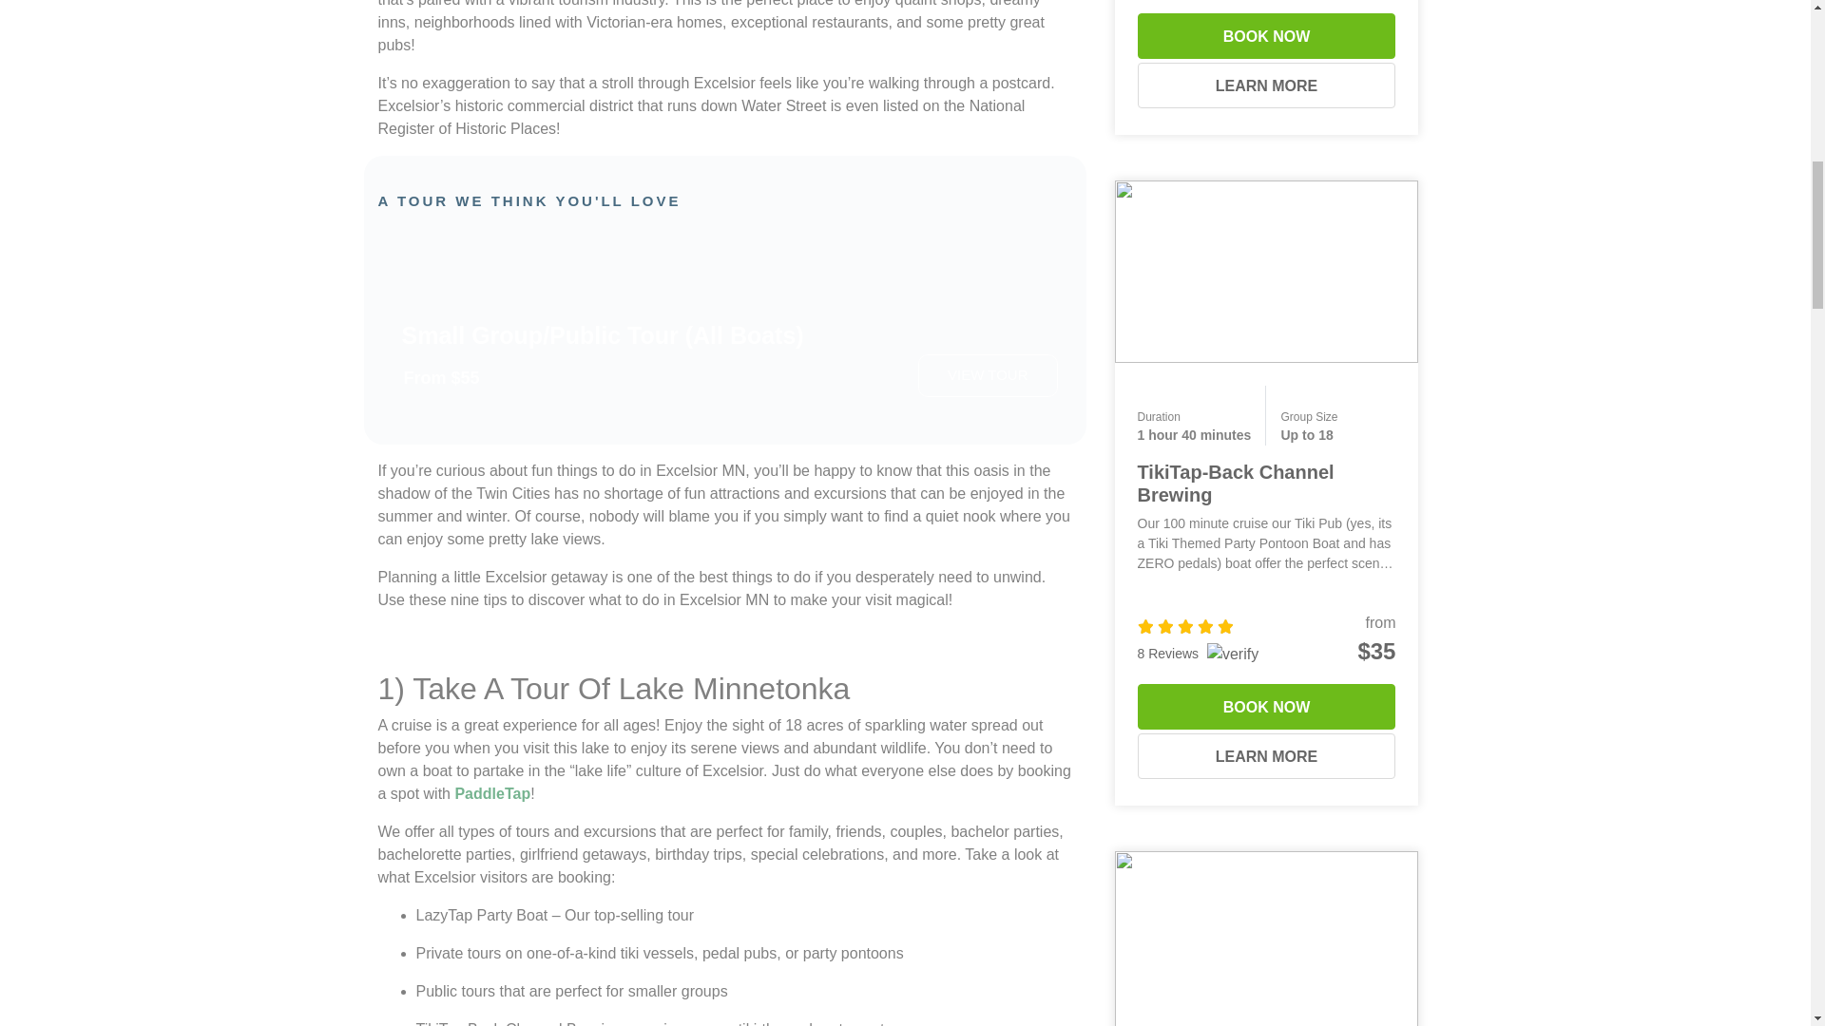 This screenshot has width=1825, height=1026. Describe the element at coordinates (1266, 36) in the screenshot. I see `BOOK NOW` at that location.